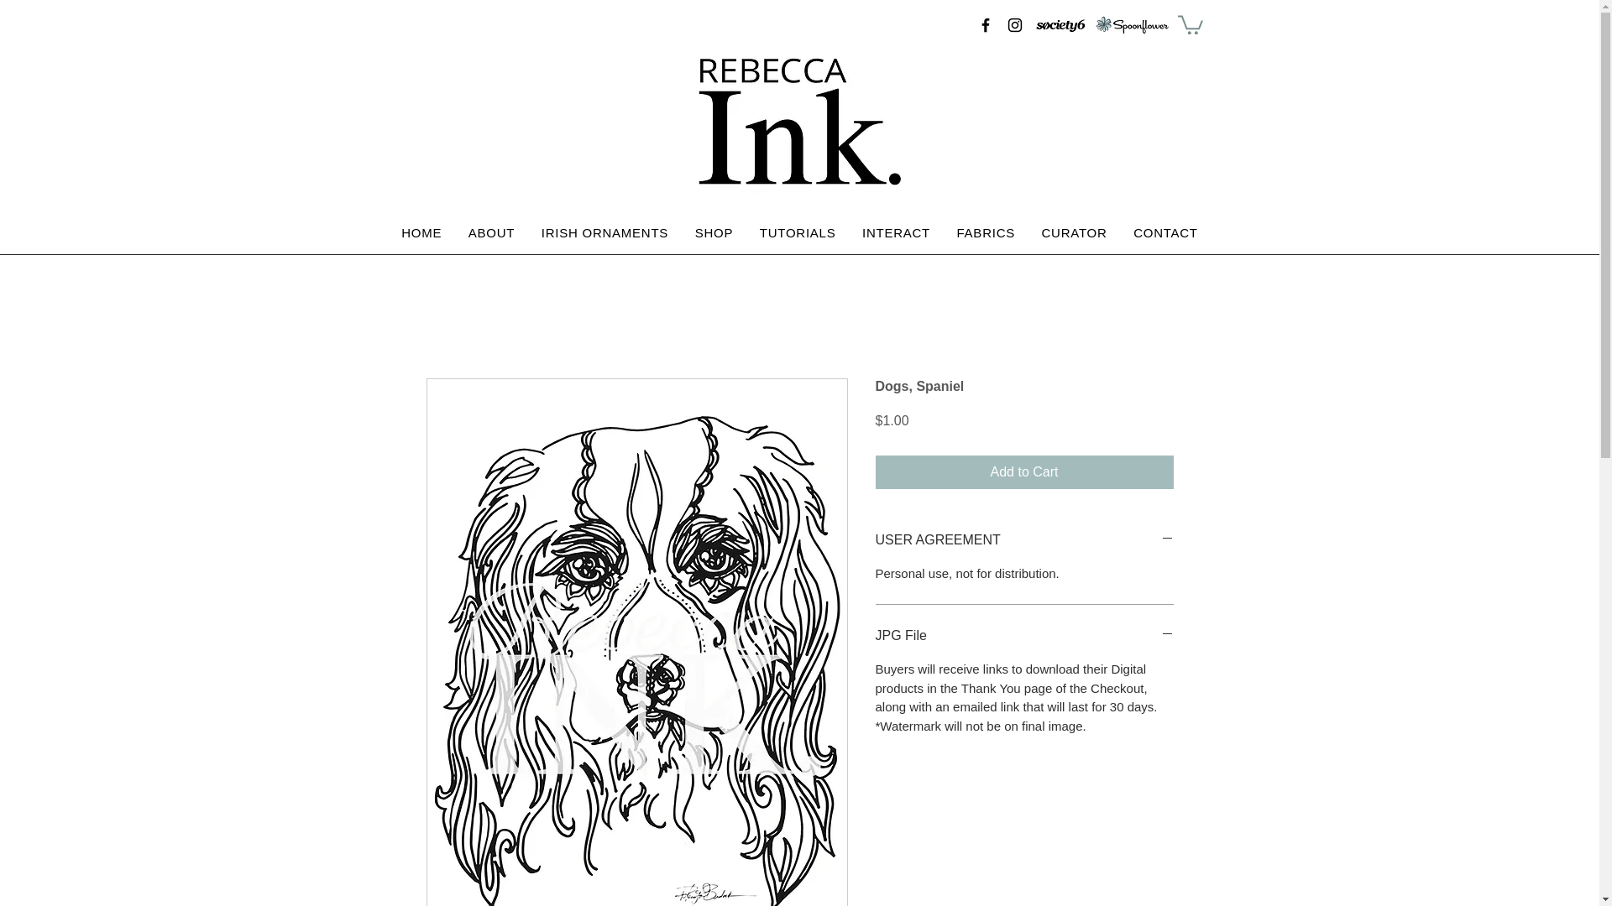  Describe the element at coordinates (604, 233) in the screenshot. I see `IRISH ORNAMENTS` at that location.